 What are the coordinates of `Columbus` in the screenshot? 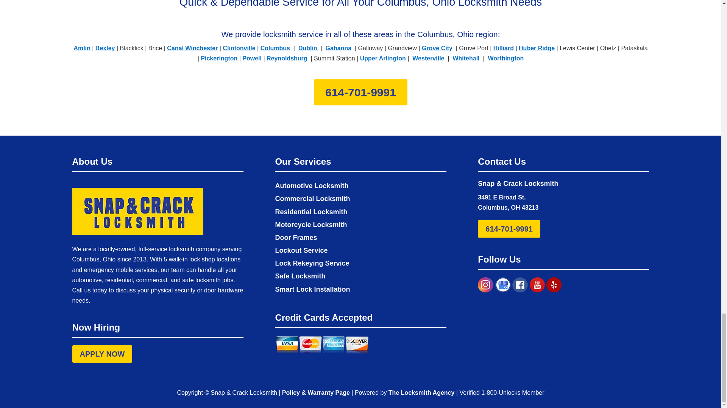 It's located at (275, 48).